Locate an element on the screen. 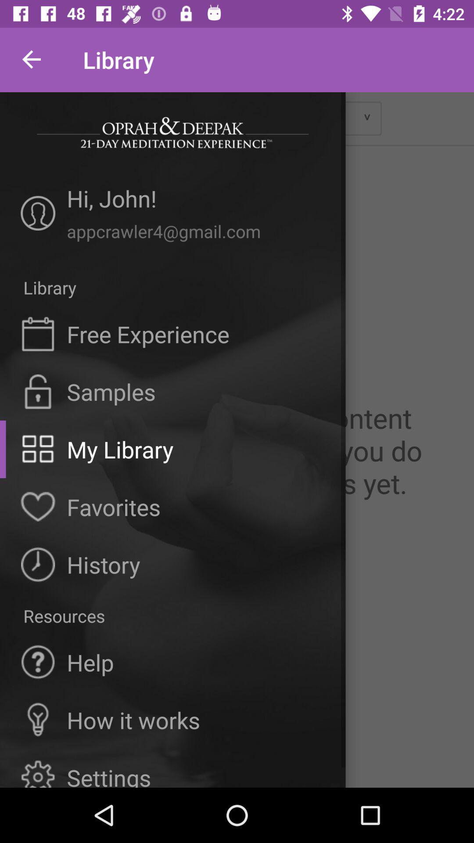 This screenshot has height=843, width=474. launch item below the samples item is located at coordinates (120, 449).